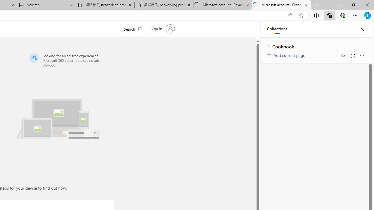 This screenshot has height=210, width=374. Describe the element at coordinates (269, 46) in the screenshot. I see `Back to list of collections` at that location.